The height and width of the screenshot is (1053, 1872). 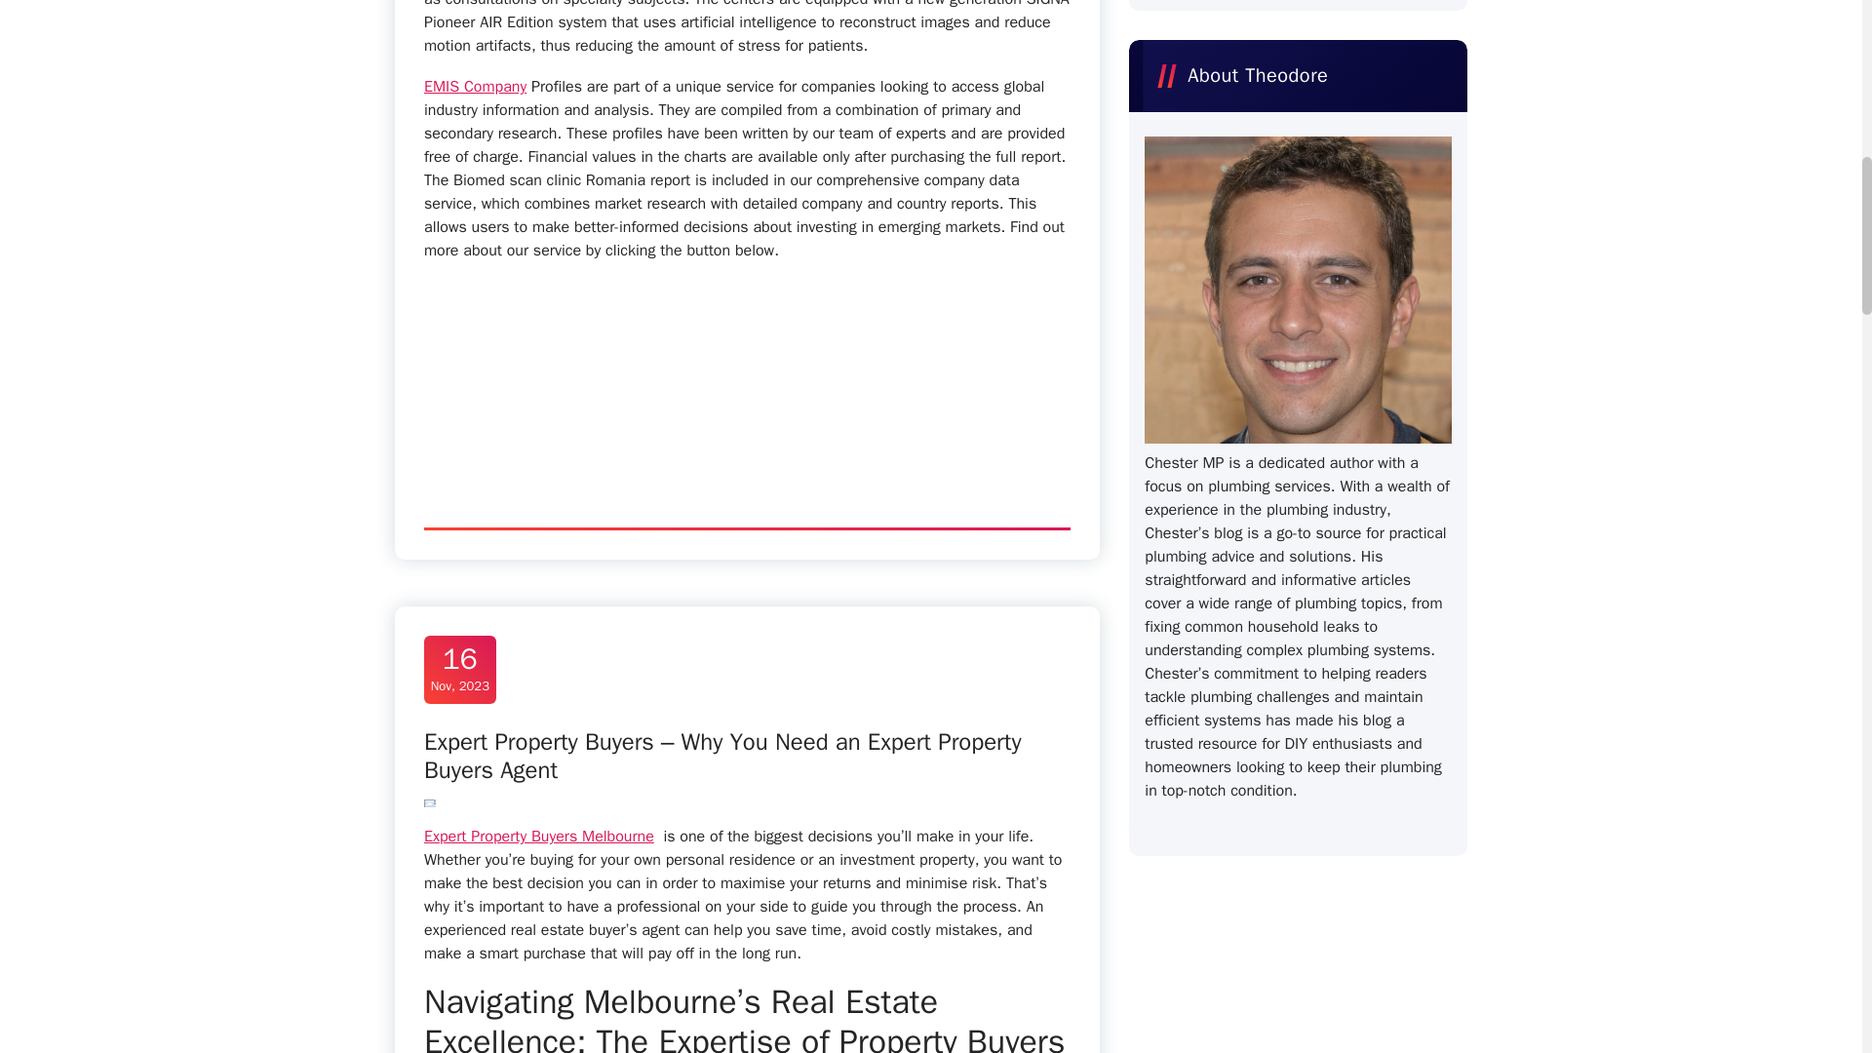 What do you see at coordinates (538, 837) in the screenshot?
I see `Expert Property Buyers Melbourne` at bounding box center [538, 837].